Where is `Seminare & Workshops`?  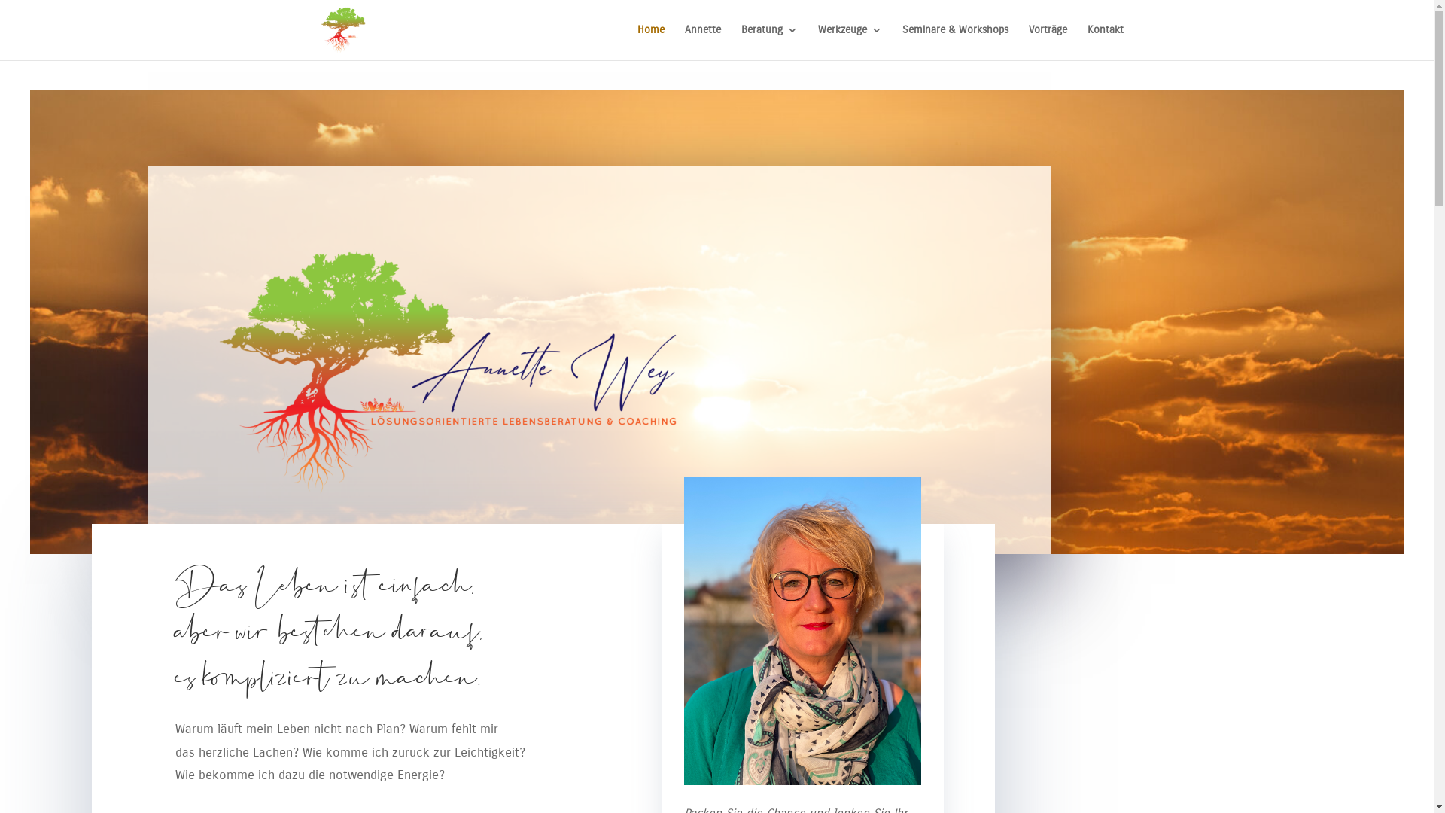
Seminare & Workshops is located at coordinates (954, 42).